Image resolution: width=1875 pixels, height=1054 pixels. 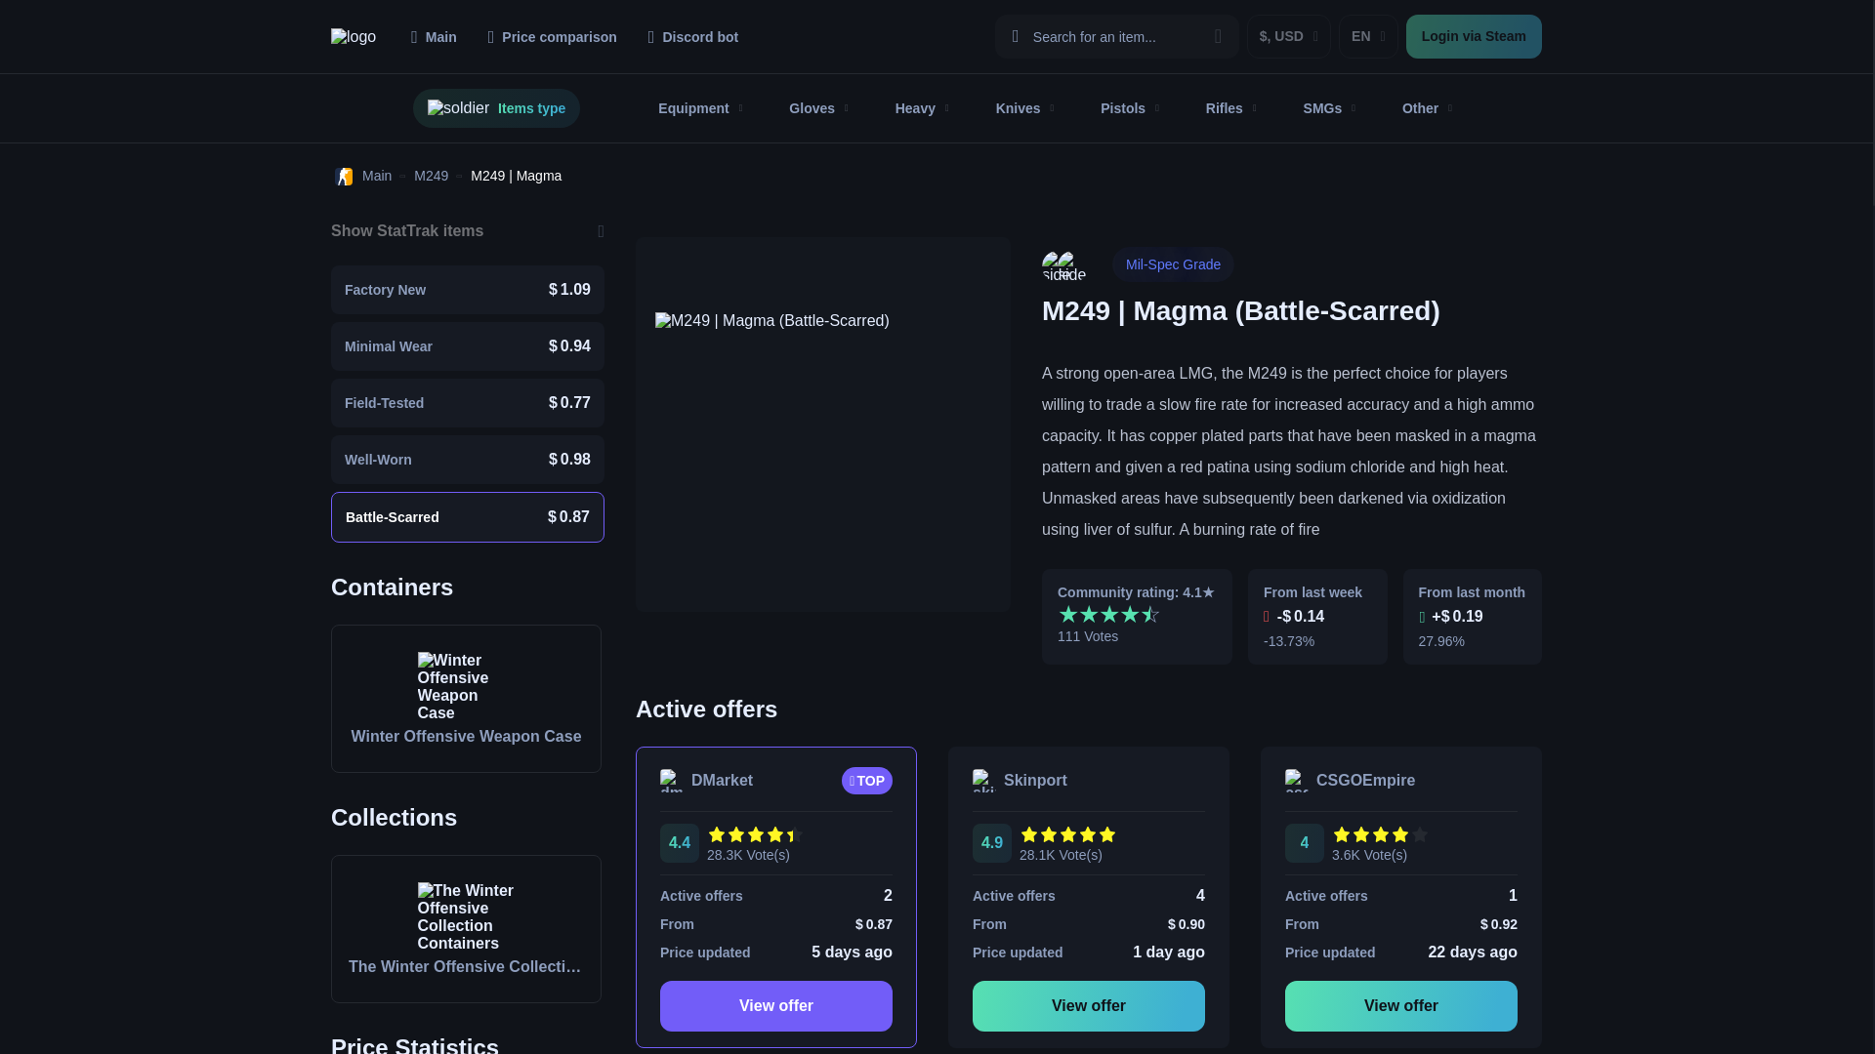 What do you see at coordinates (818, 107) in the screenshot?
I see `Gloves` at bounding box center [818, 107].